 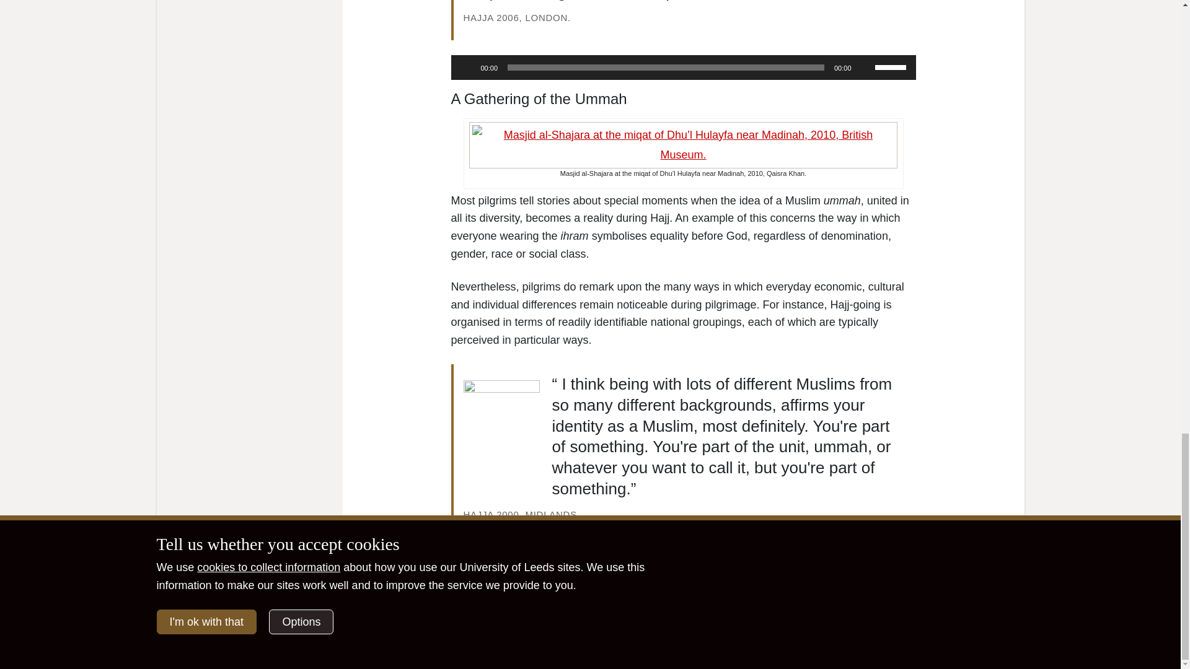 I want to click on Play, so click(x=467, y=564).